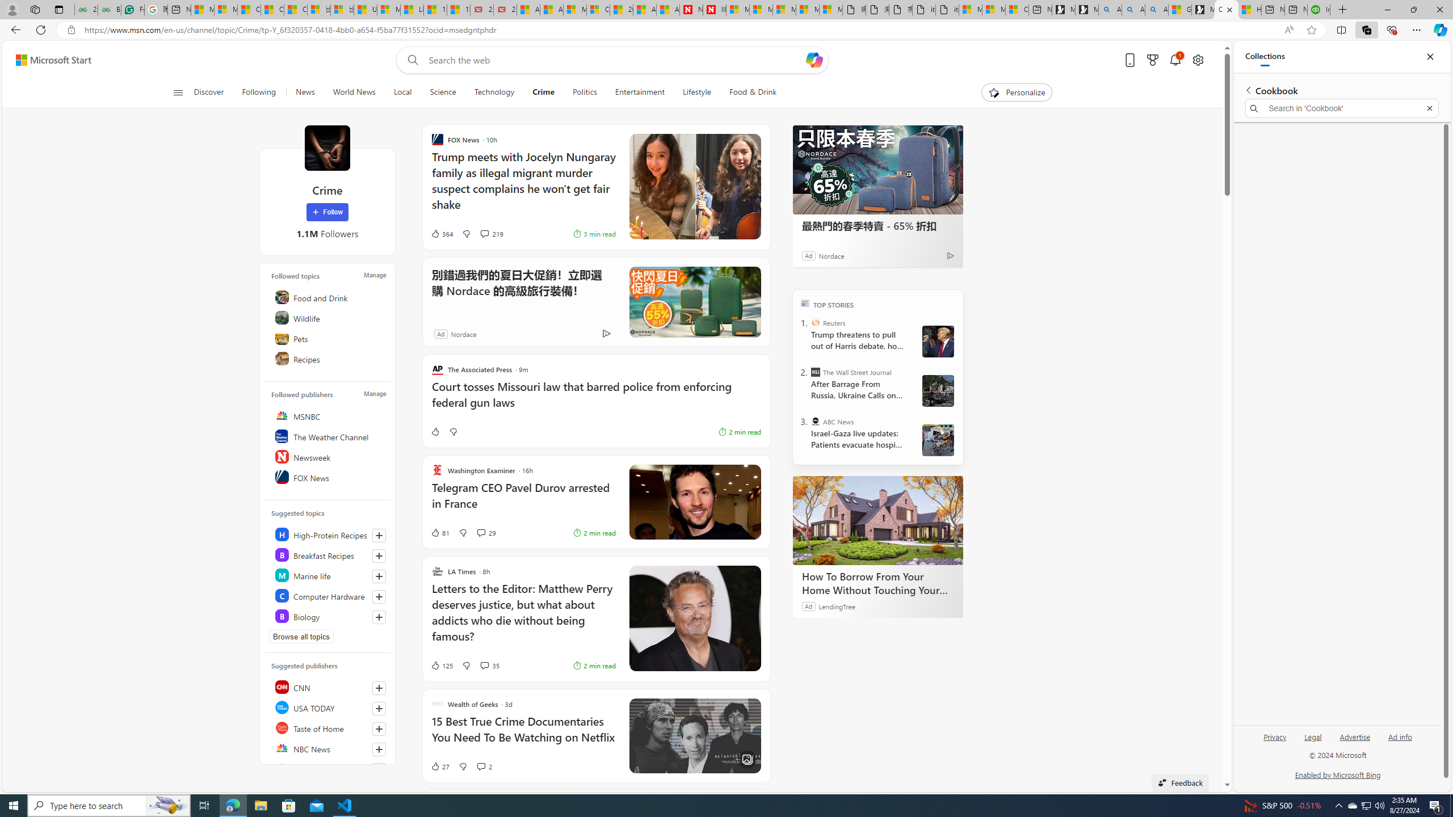 The width and height of the screenshot is (1453, 817). Describe the element at coordinates (366, 10) in the screenshot. I see `USA TODAY - MSN` at that location.